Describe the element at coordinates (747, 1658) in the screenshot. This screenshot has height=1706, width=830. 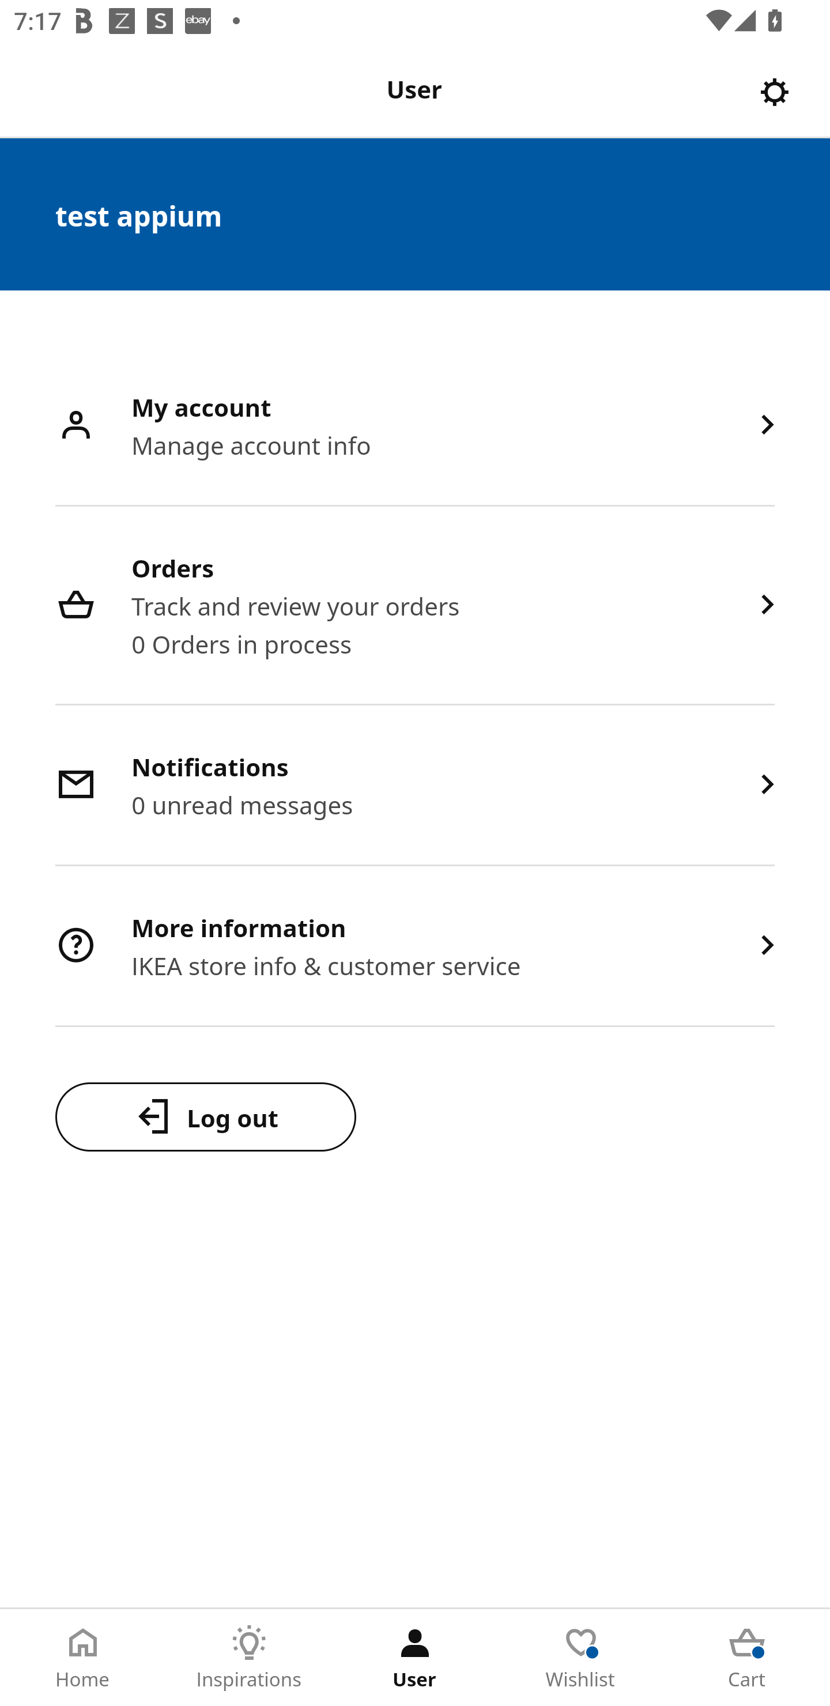
I see `Cart
Tab 5 of 5` at that location.